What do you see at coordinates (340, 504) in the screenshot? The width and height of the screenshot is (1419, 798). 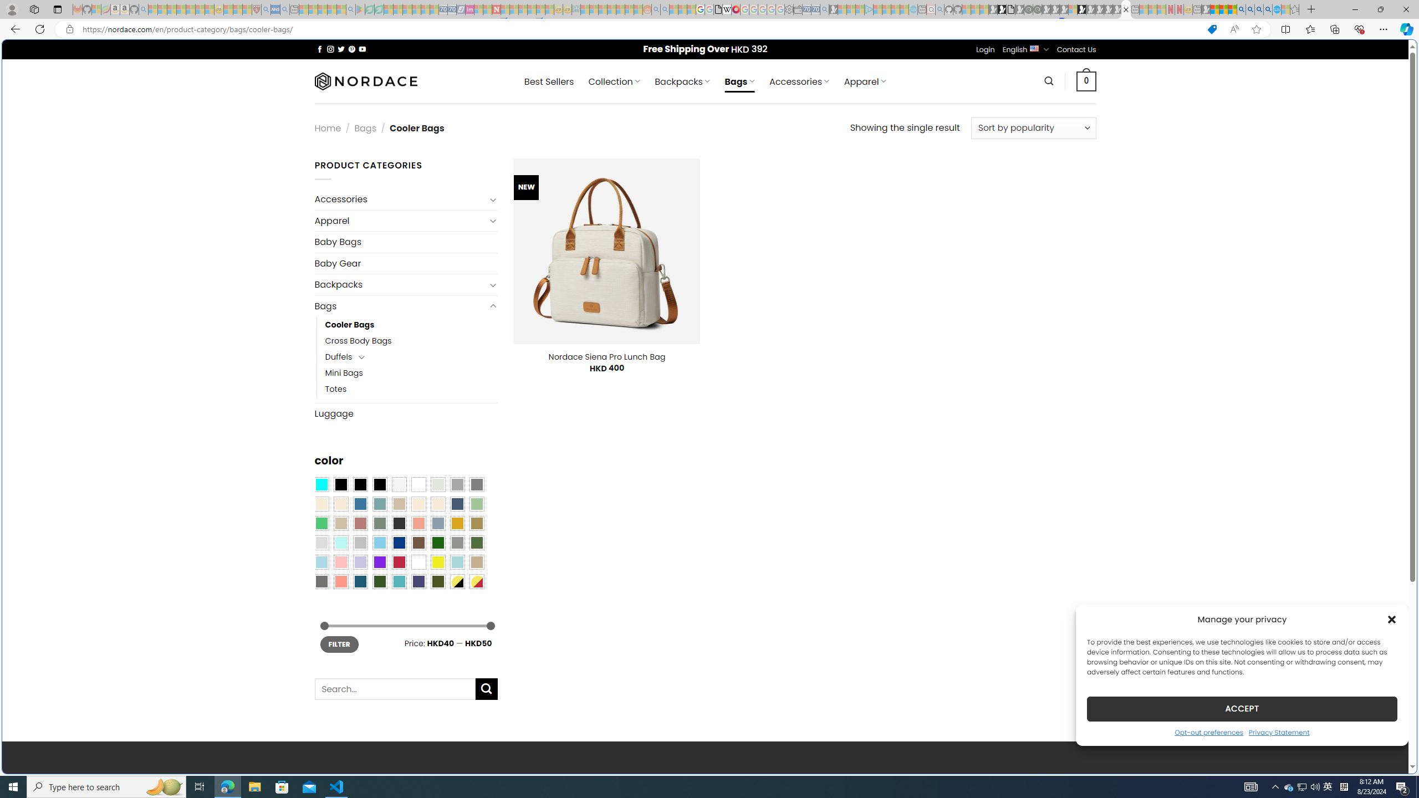 I see `Beige-Brown` at bounding box center [340, 504].